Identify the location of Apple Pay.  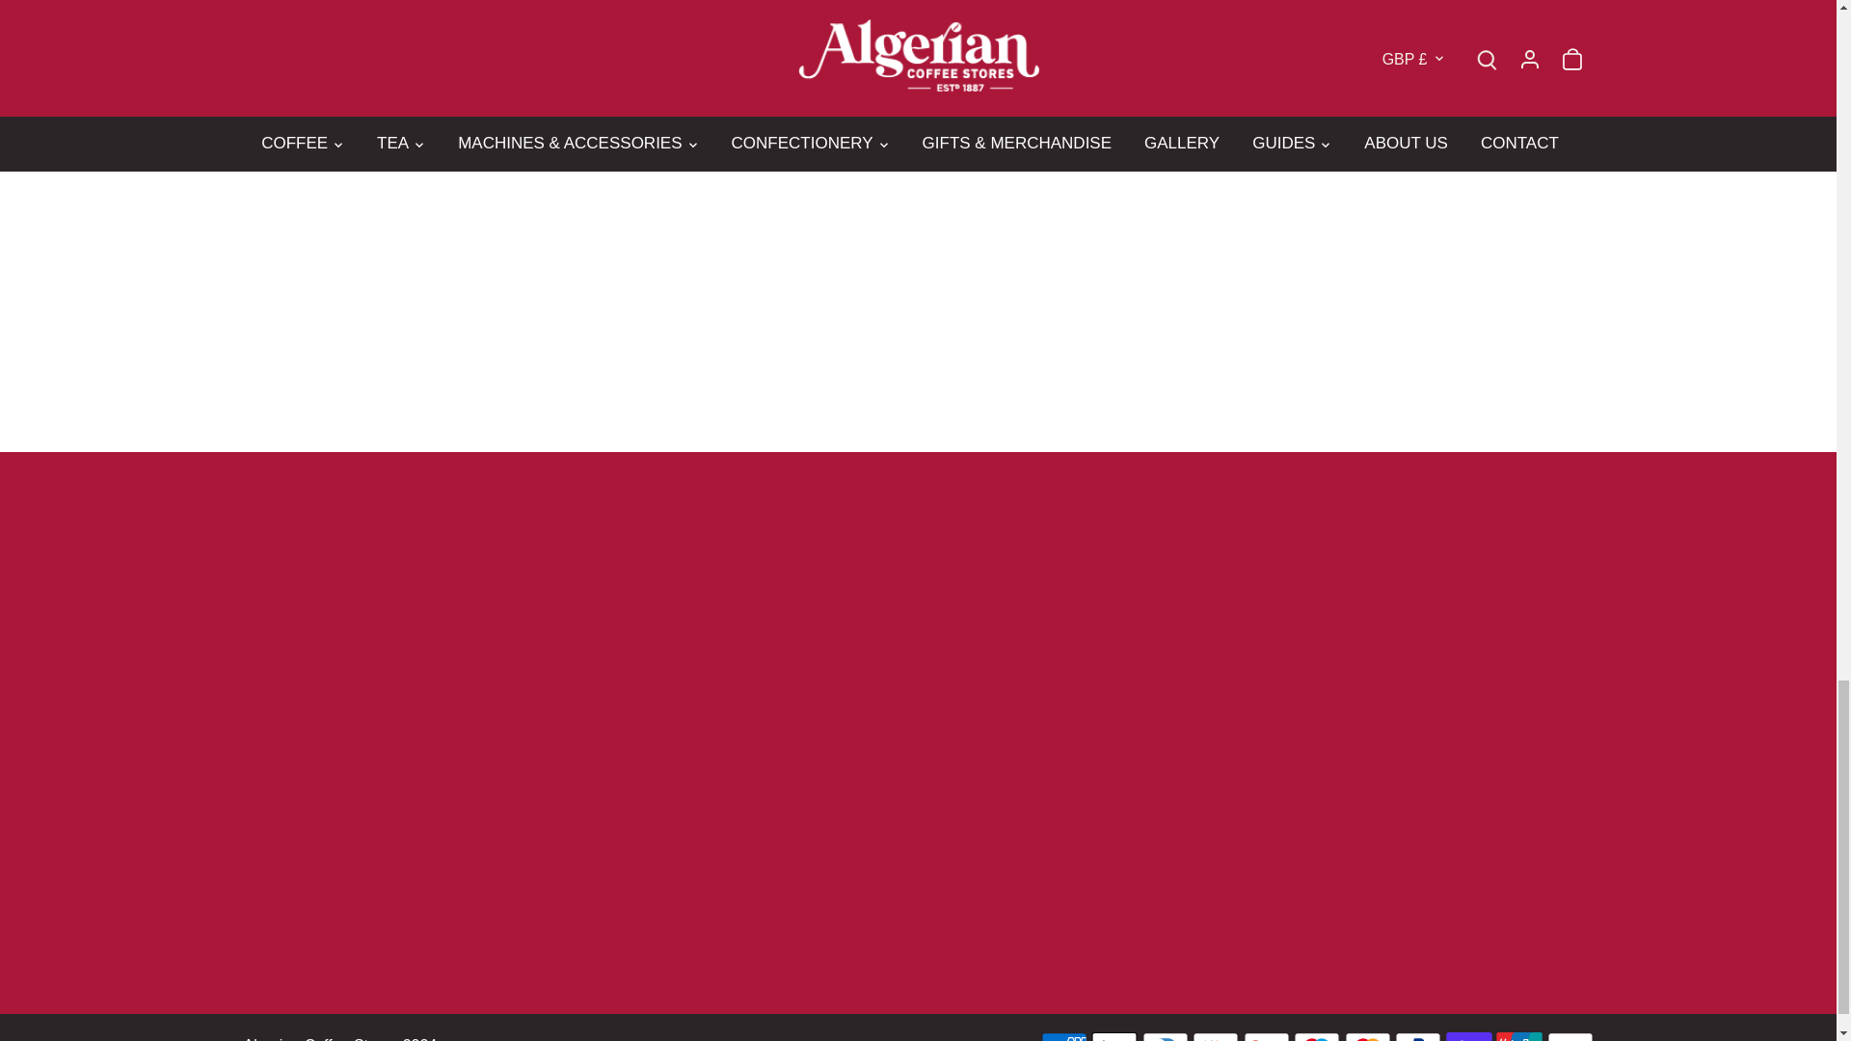
(1114, 1037).